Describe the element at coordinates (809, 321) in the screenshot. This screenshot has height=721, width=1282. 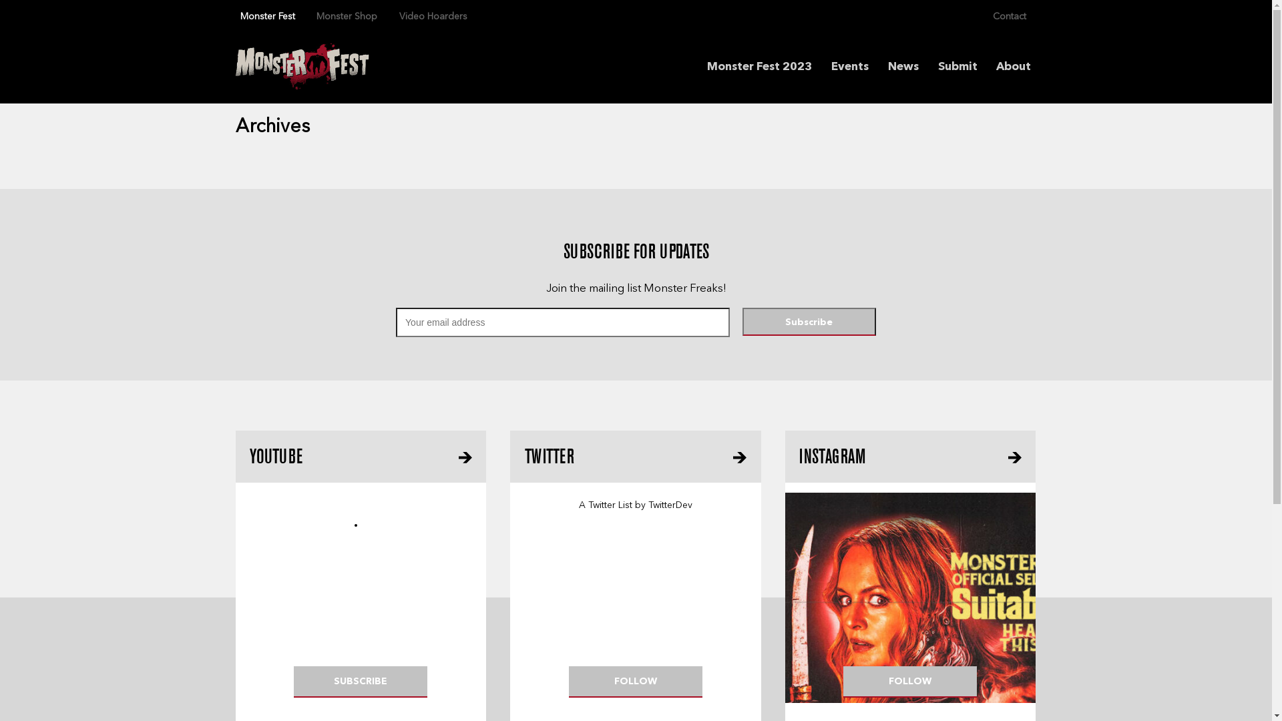
I see `Subscribe` at that location.